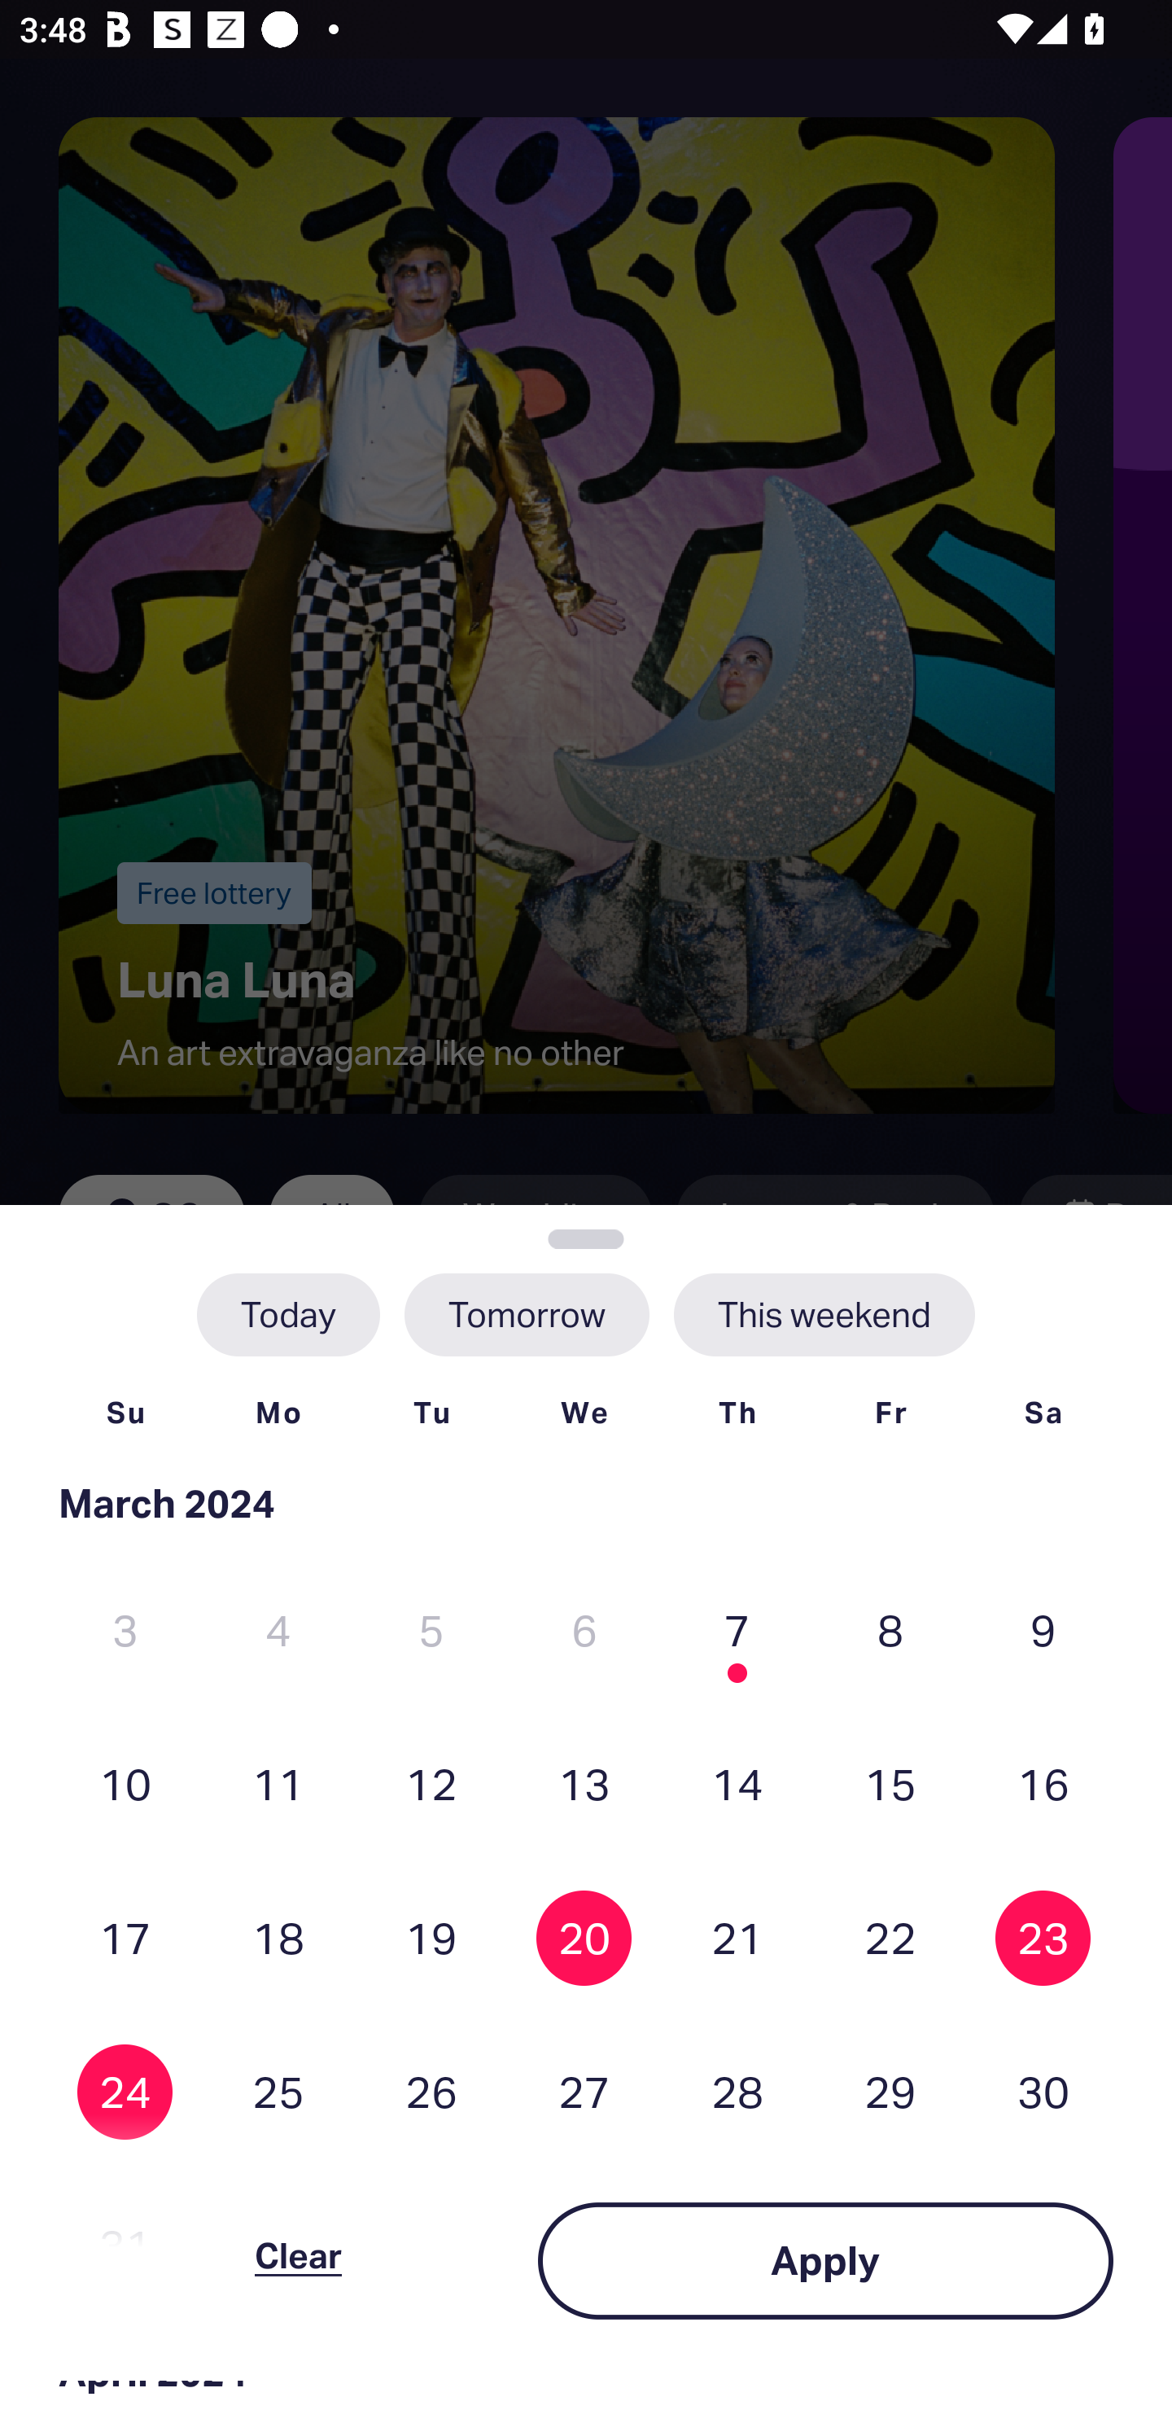  I want to click on 24, so click(125, 2092).